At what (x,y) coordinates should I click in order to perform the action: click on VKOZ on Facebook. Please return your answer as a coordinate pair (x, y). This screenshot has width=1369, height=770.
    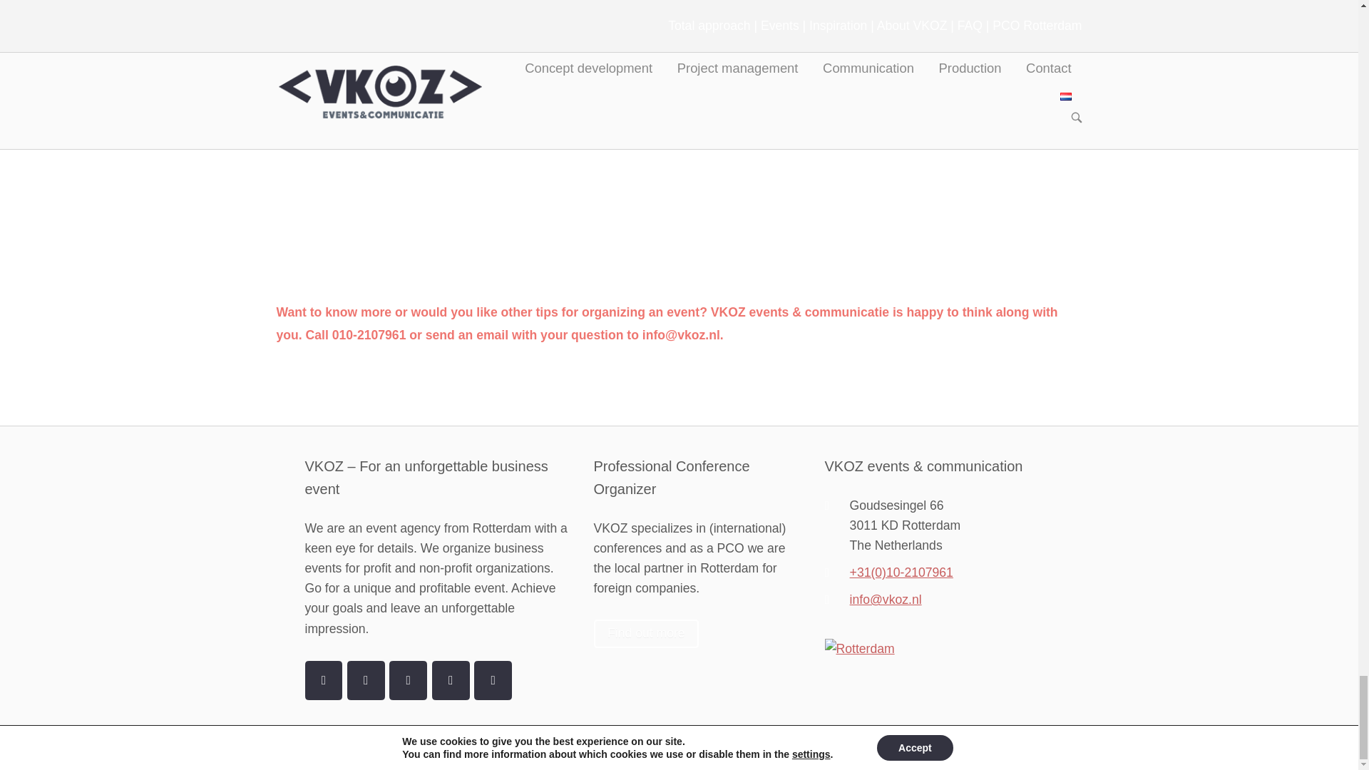
    Looking at the image, I should click on (324, 680).